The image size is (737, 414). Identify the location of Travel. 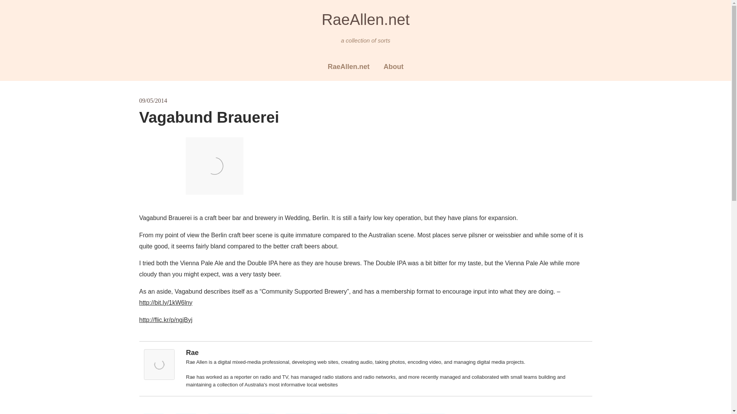
(186, 414).